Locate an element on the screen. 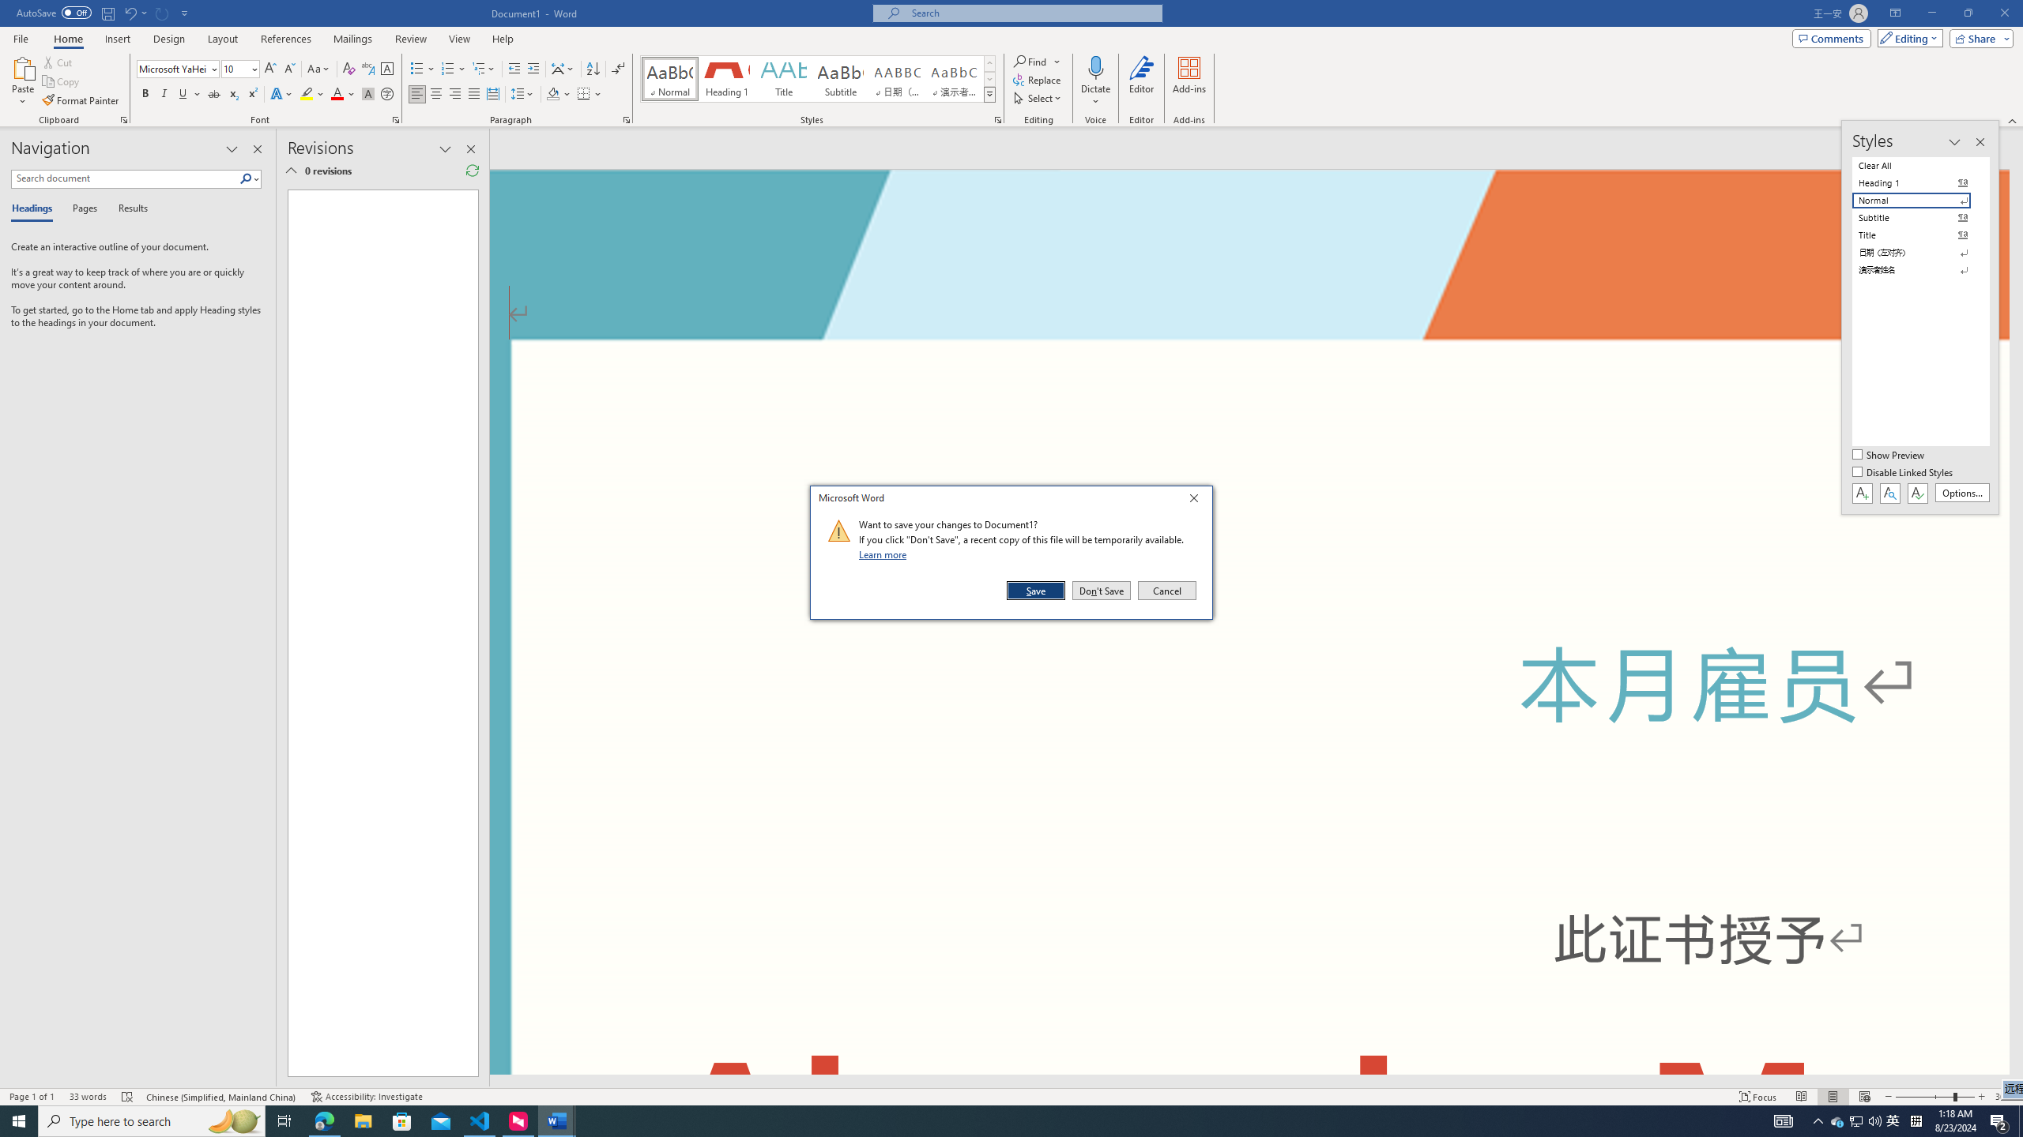 The height and width of the screenshot is (1137, 2023). Class: MsoCommandBar is located at coordinates (1011, 1096).